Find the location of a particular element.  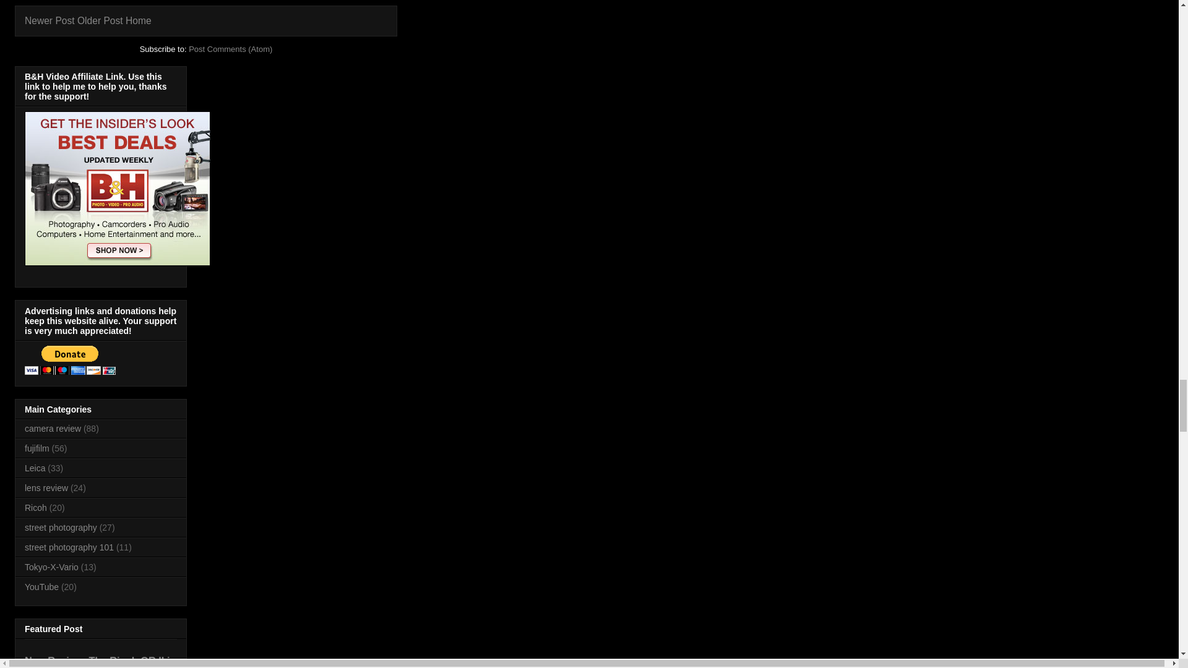

lens review is located at coordinates (46, 487).